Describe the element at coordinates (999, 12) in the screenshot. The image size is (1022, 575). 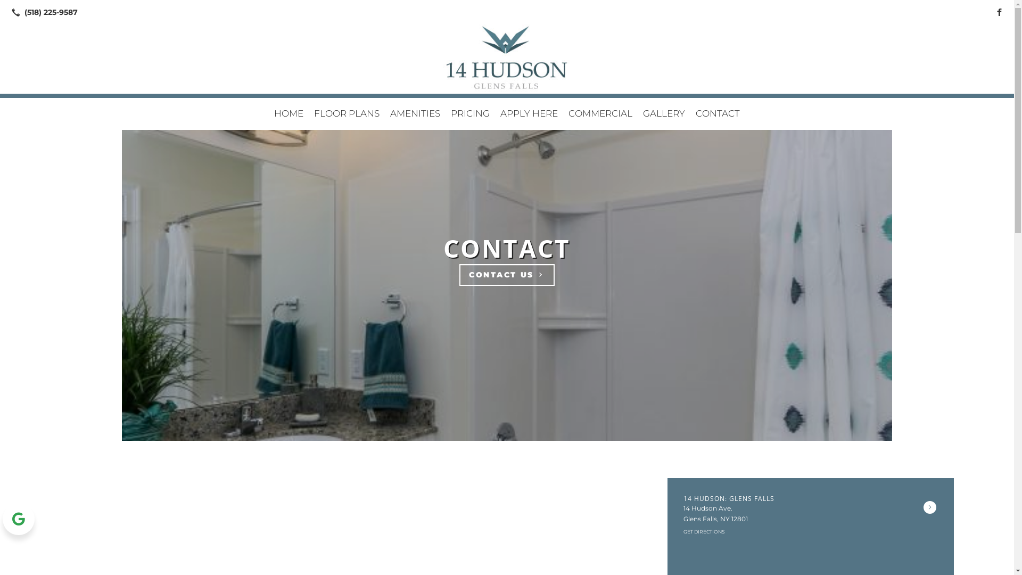
I see `Facebook` at that location.